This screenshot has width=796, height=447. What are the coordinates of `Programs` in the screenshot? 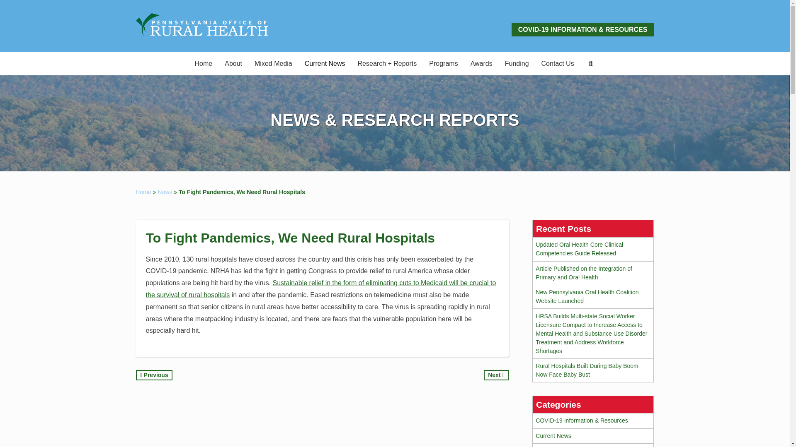 It's located at (443, 64).